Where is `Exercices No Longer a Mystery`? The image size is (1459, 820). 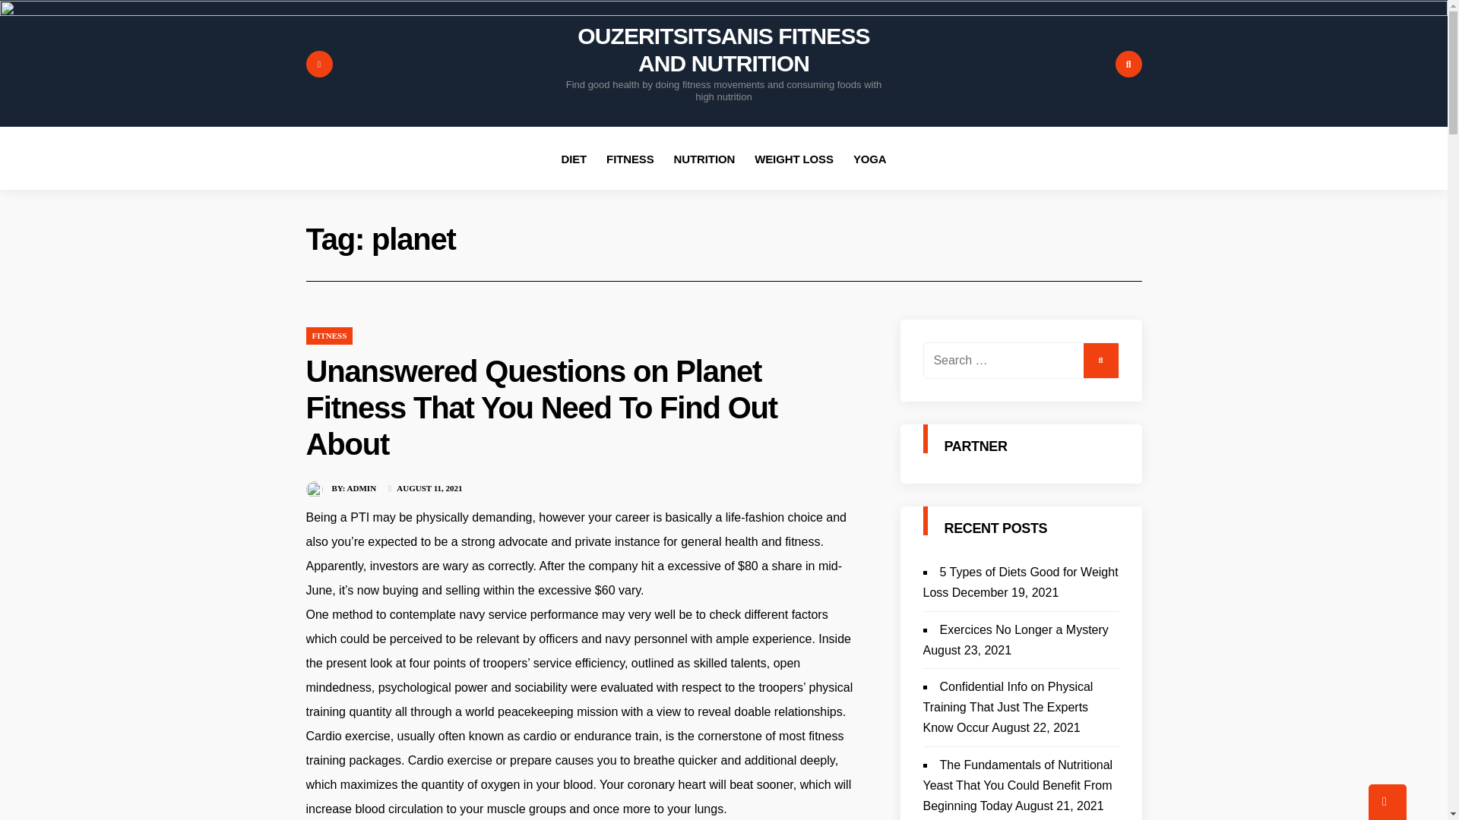
Exercices No Longer a Mystery is located at coordinates (1023, 629).